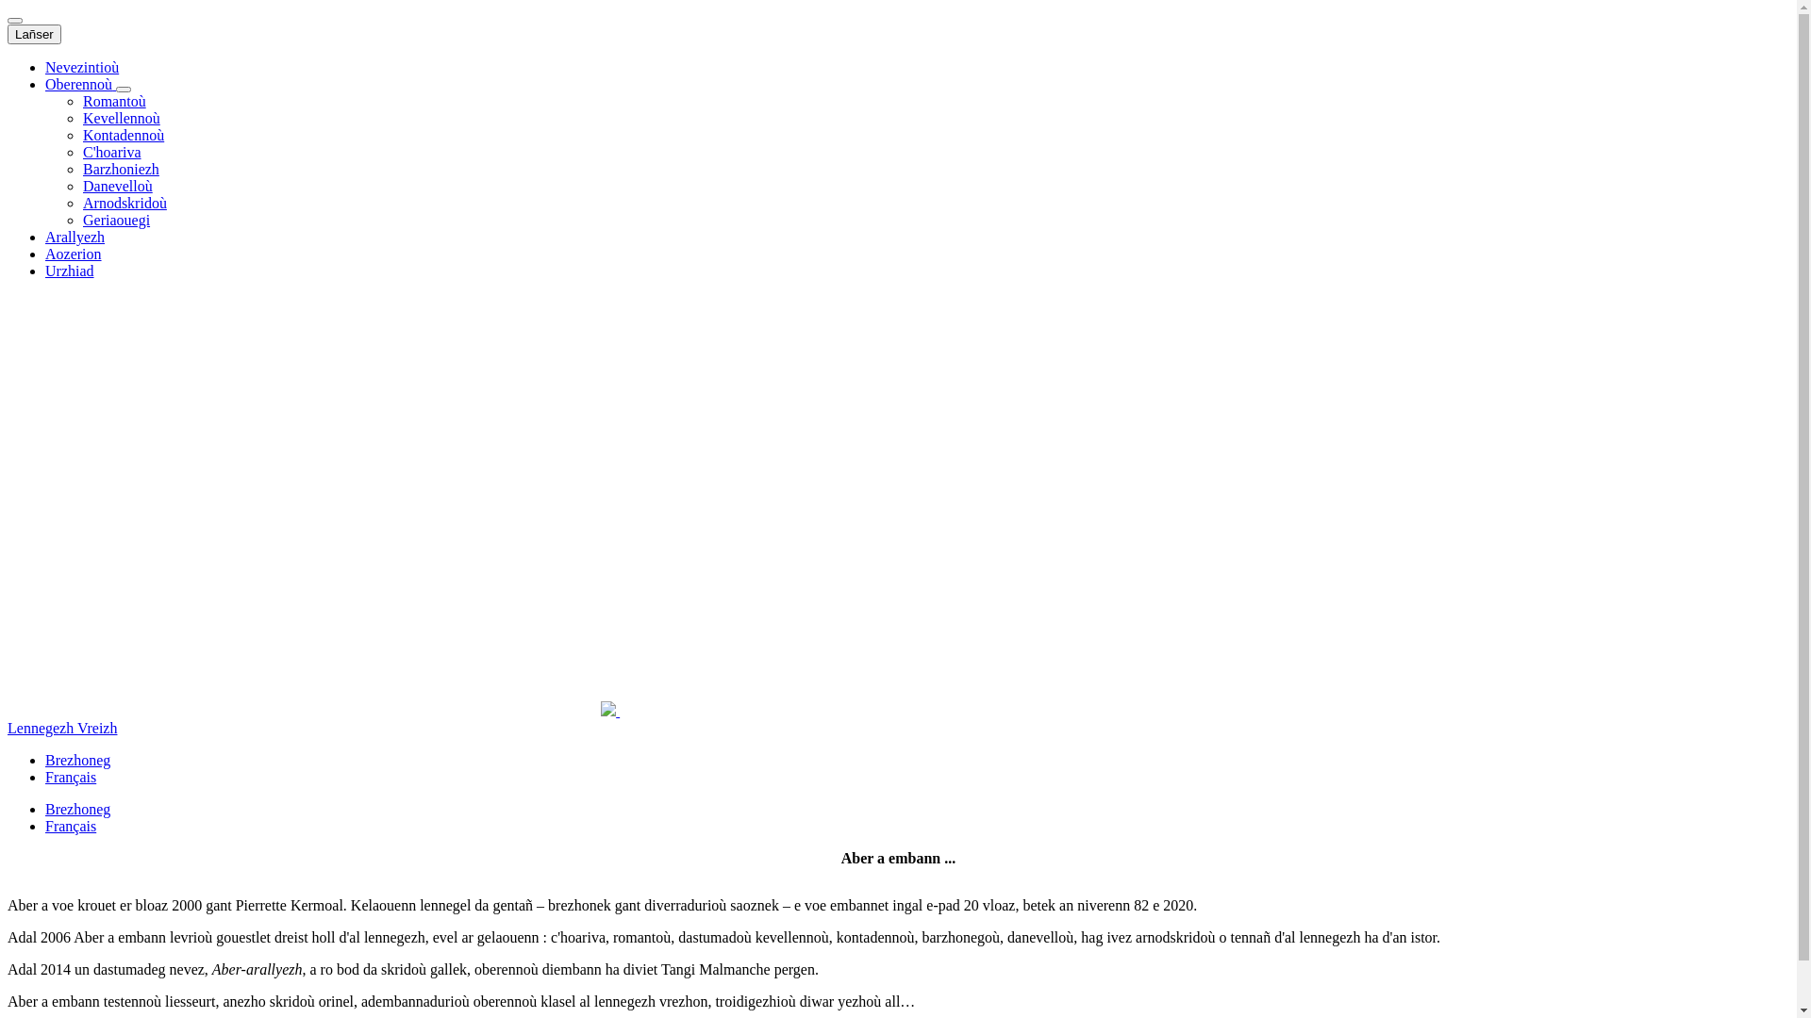 The height and width of the screenshot is (1018, 1811). What do you see at coordinates (77, 760) in the screenshot?
I see `Brezhoneg` at bounding box center [77, 760].